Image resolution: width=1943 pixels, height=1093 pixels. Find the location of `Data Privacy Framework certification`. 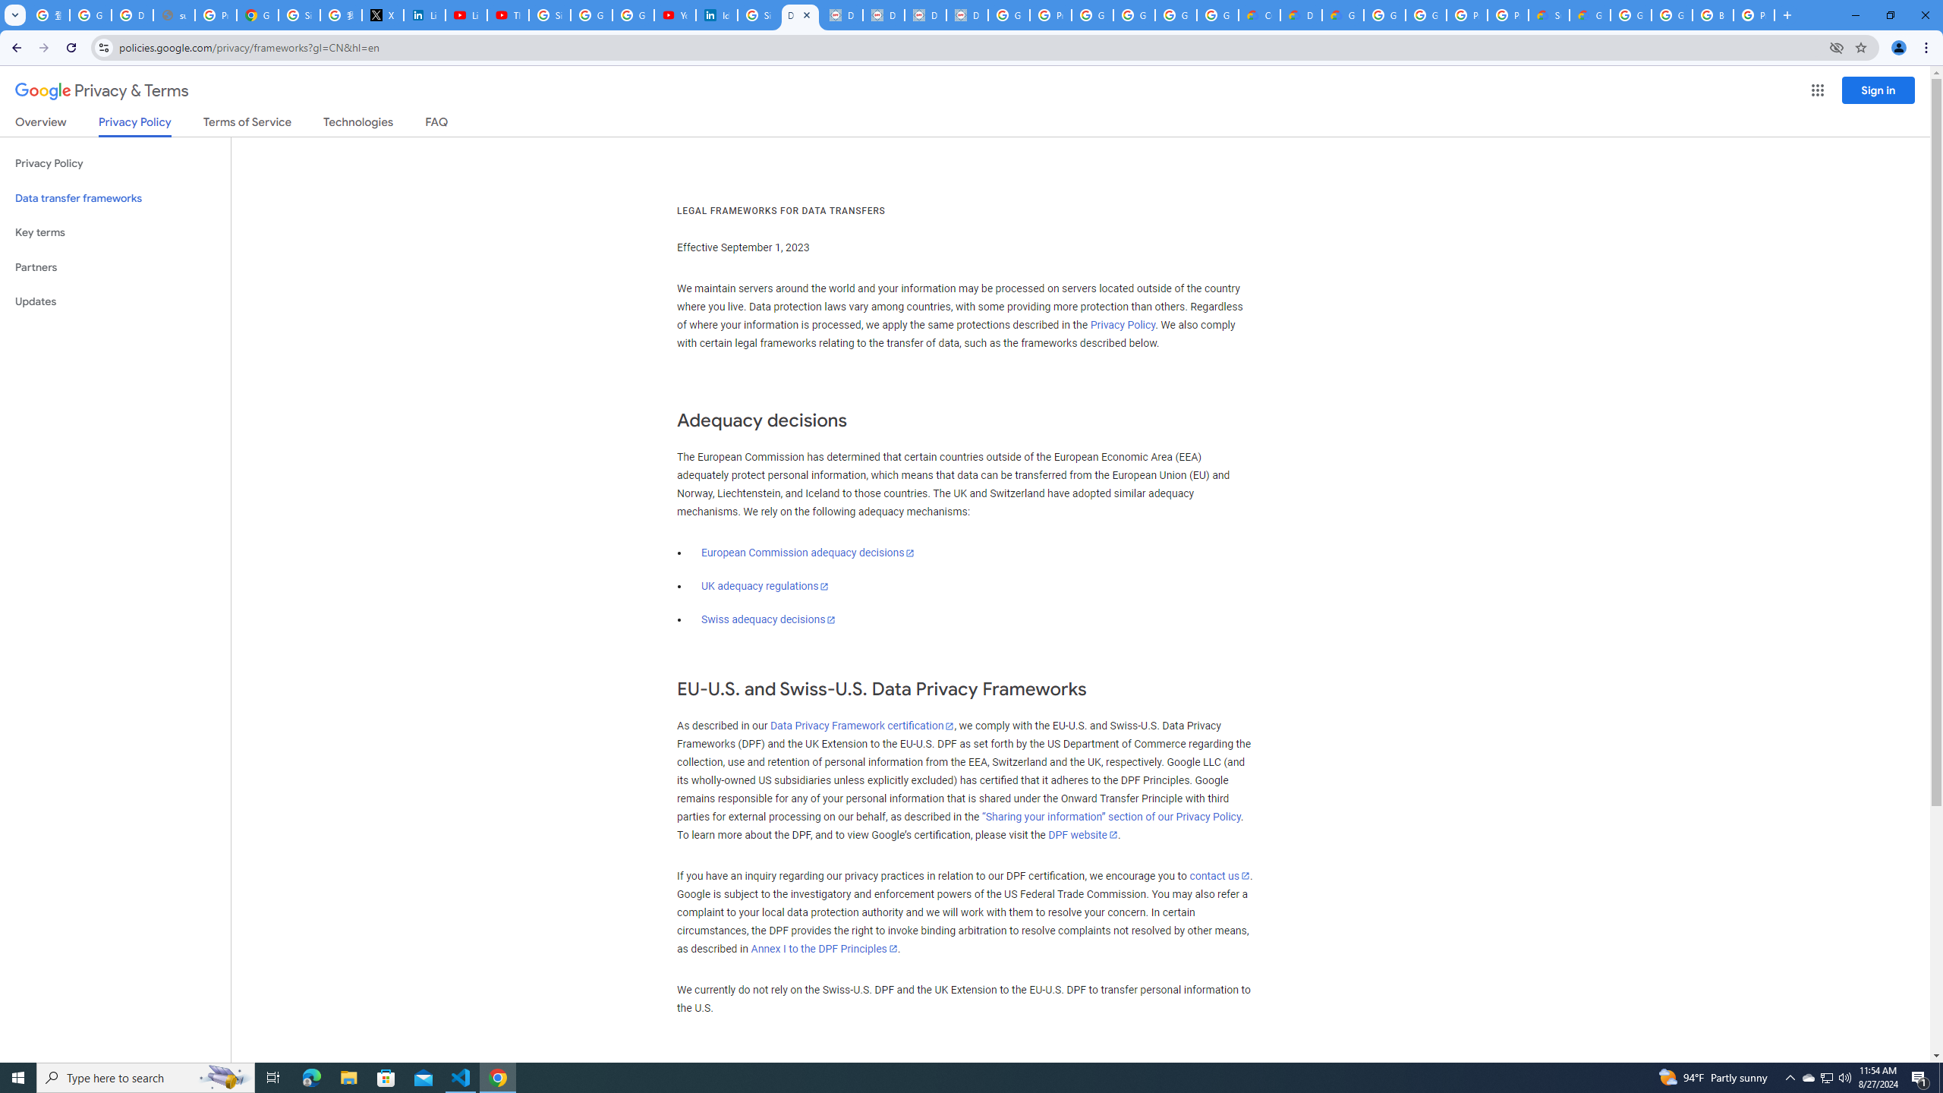

Data Privacy Framework certification is located at coordinates (861, 726).